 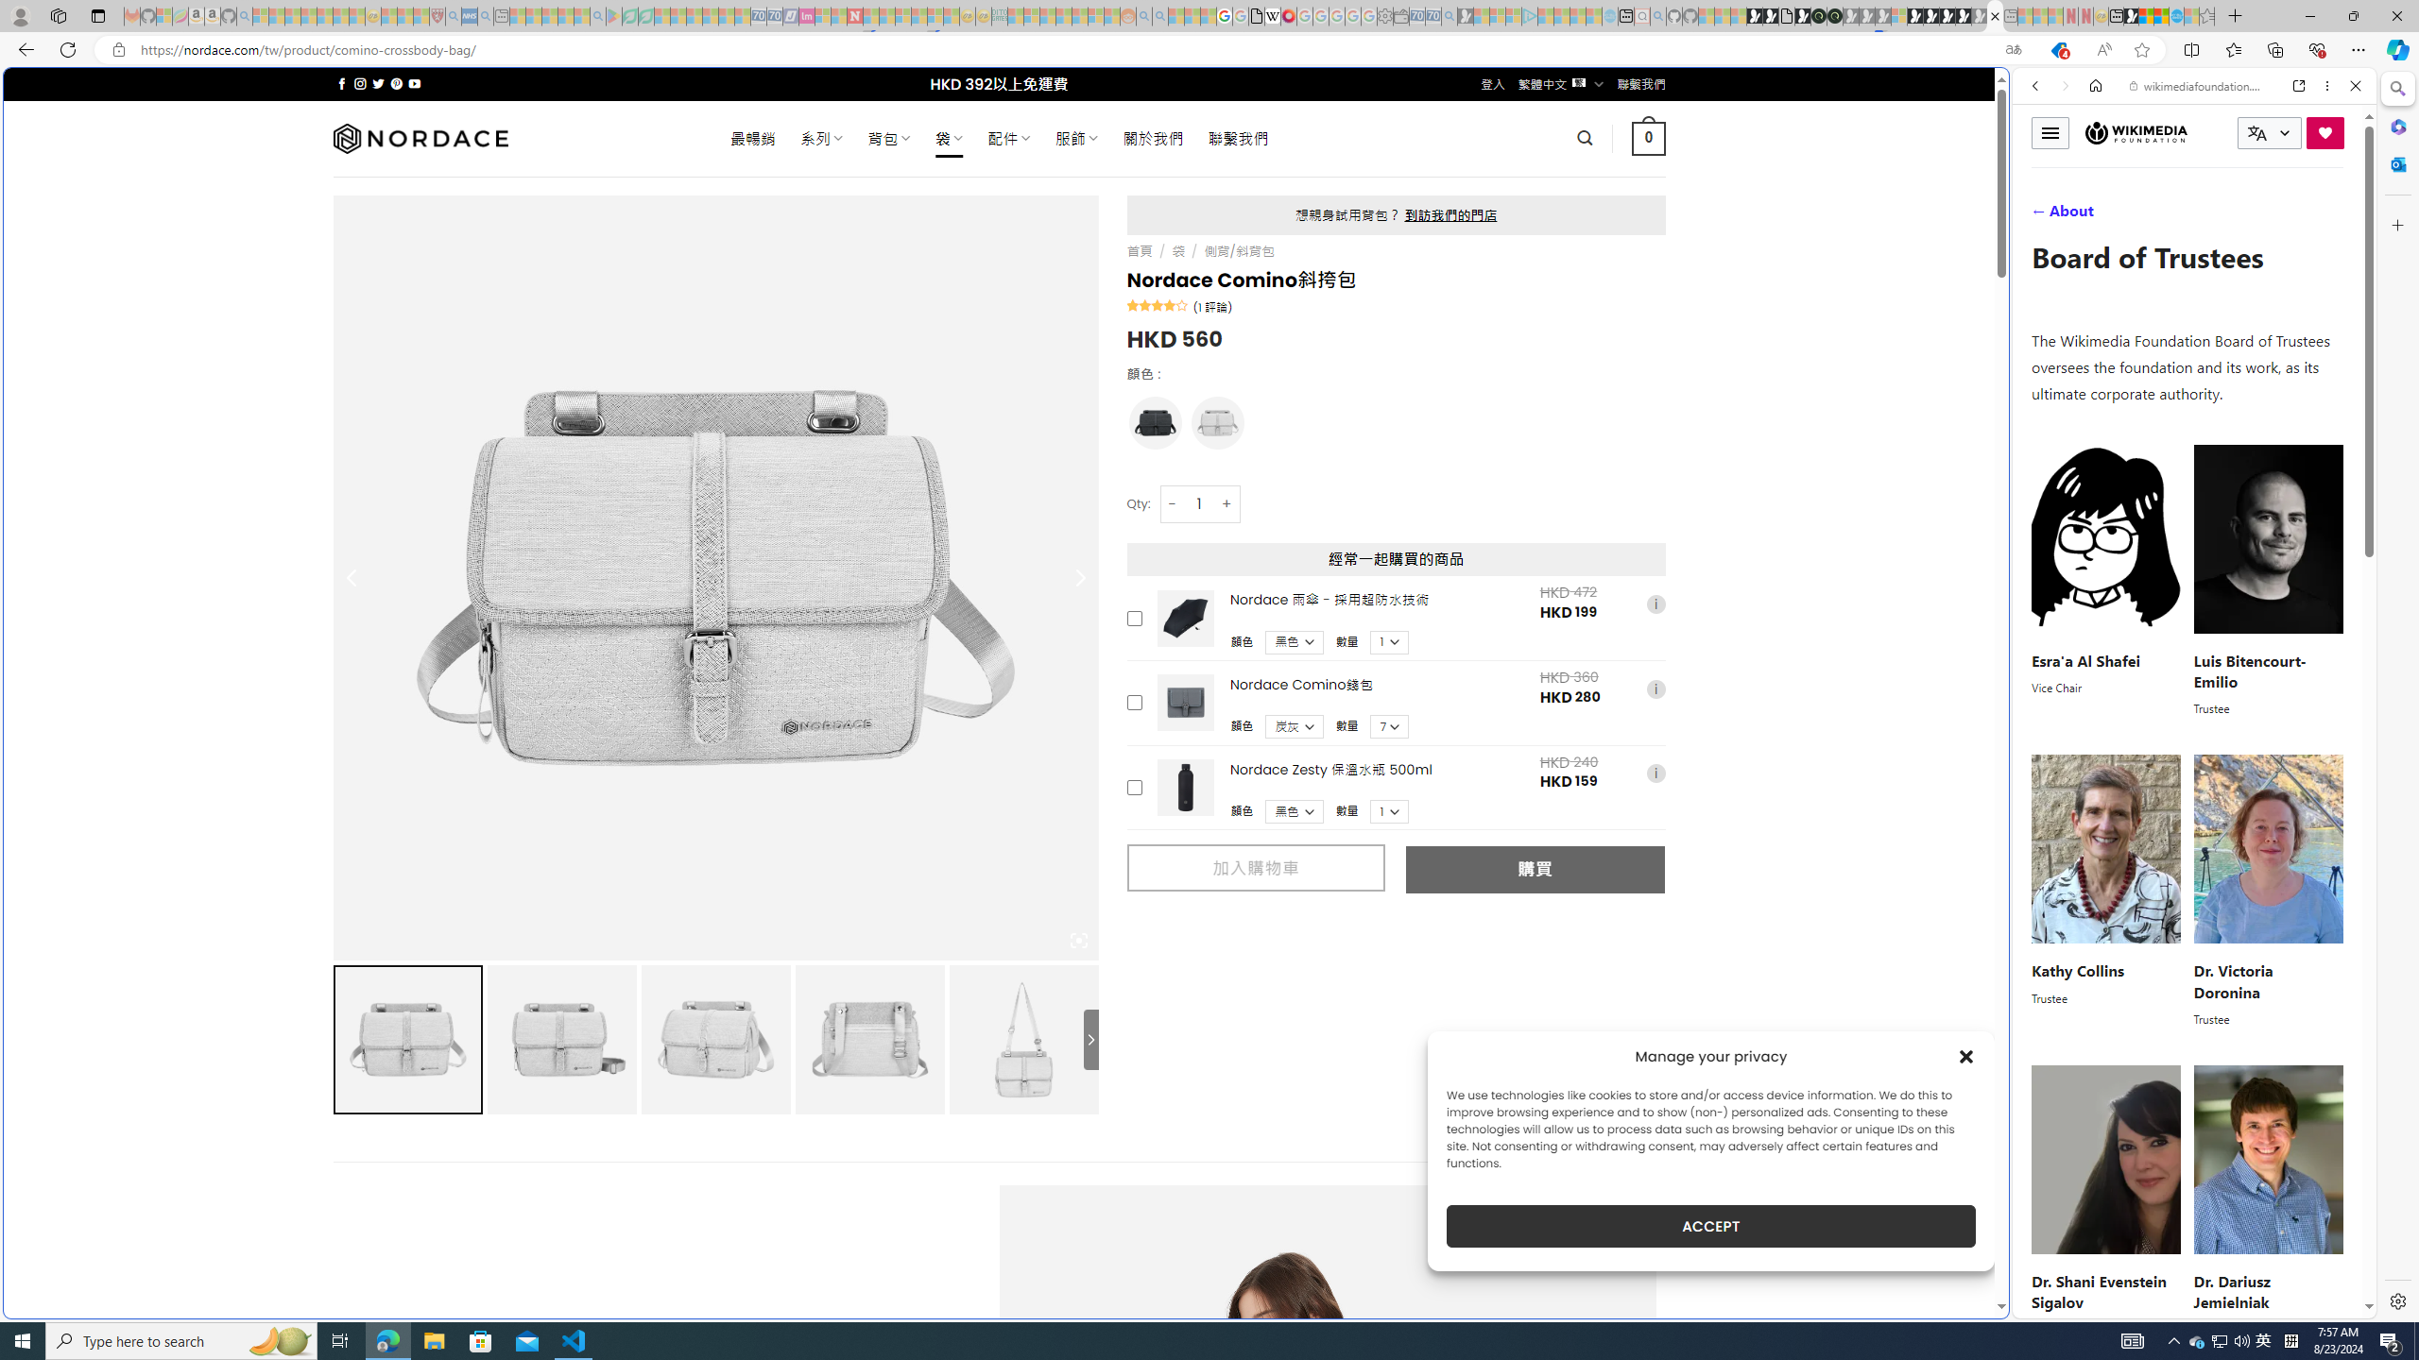 What do you see at coordinates (2107, 1201) in the screenshot?
I see `Dr. Shani Evenstein SigalovTrustee` at bounding box center [2107, 1201].